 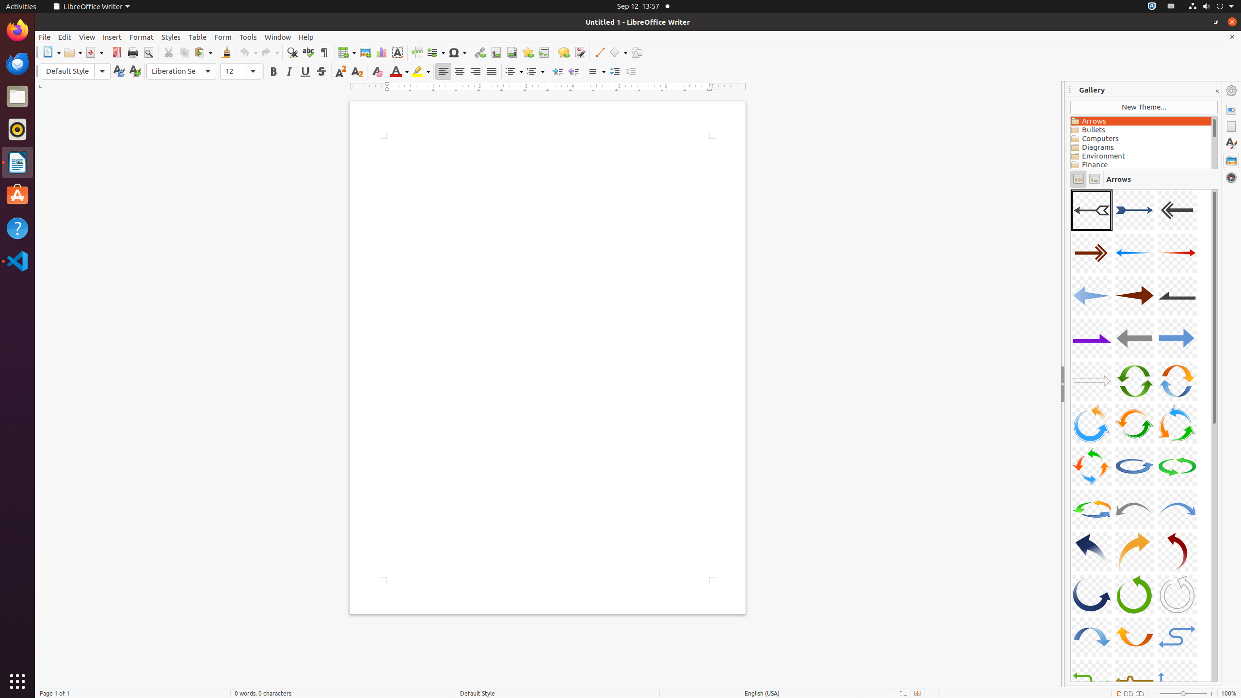 What do you see at coordinates (324, 52) in the screenshot?
I see `Formatting Marks` at bounding box center [324, 52].